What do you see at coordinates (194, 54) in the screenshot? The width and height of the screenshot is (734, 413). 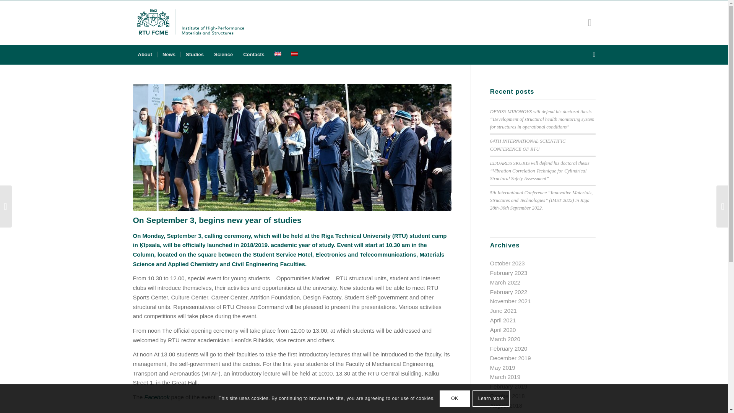 I see `Studies` at bounding box center [194, 54].